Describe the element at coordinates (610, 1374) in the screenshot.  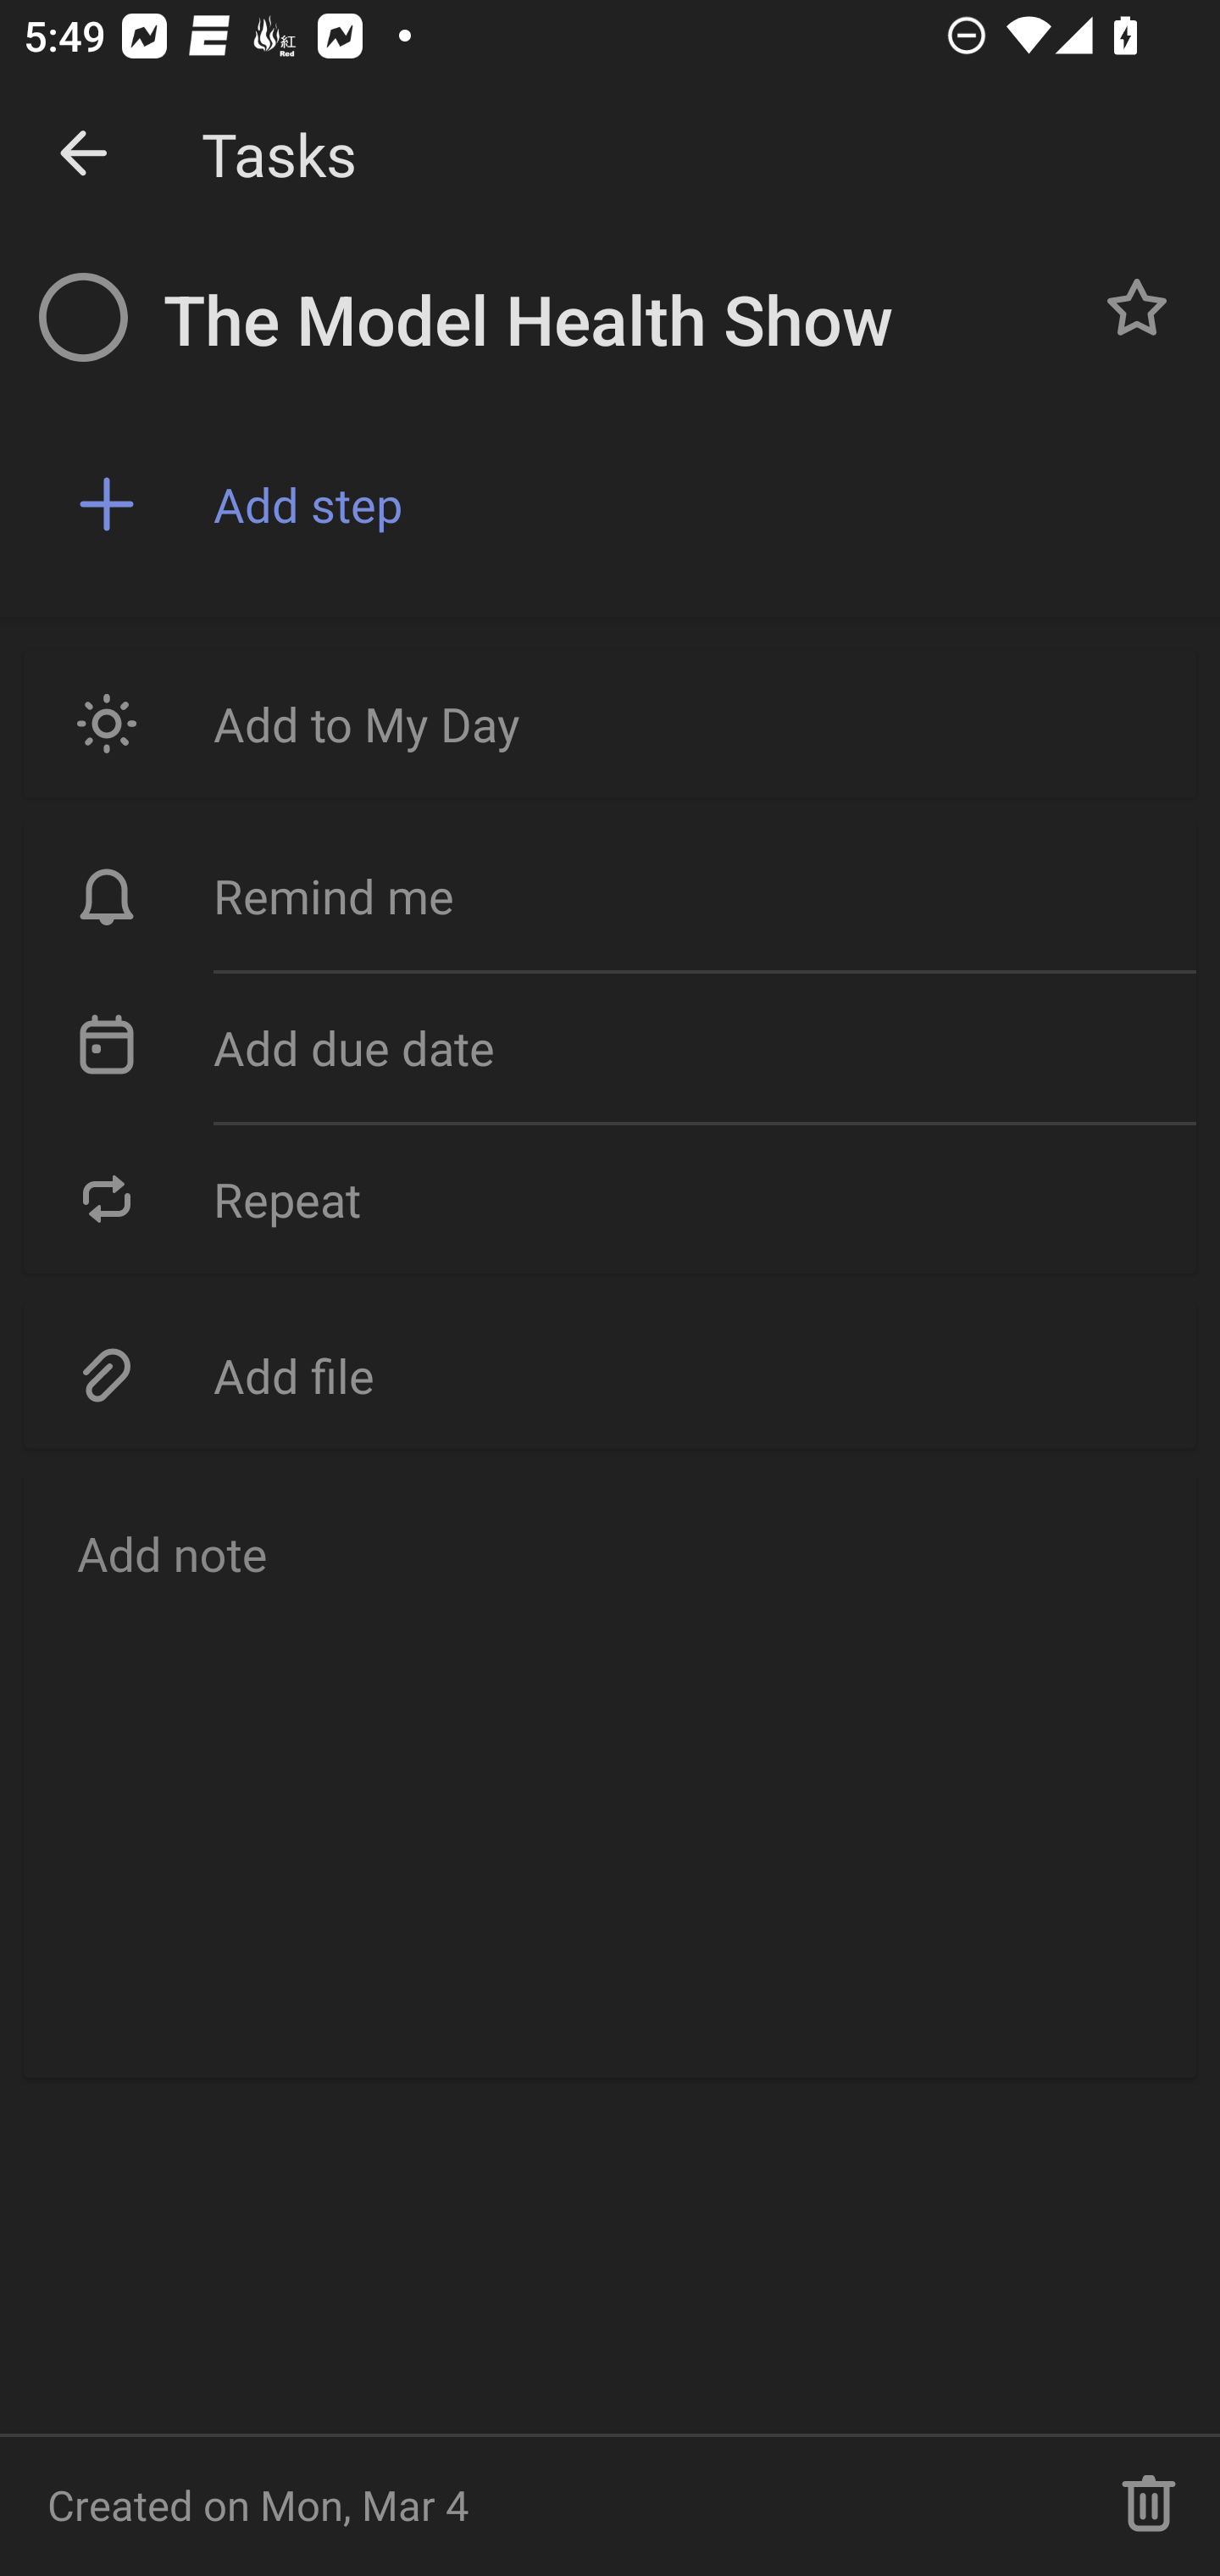
I see `Add file` at that location.